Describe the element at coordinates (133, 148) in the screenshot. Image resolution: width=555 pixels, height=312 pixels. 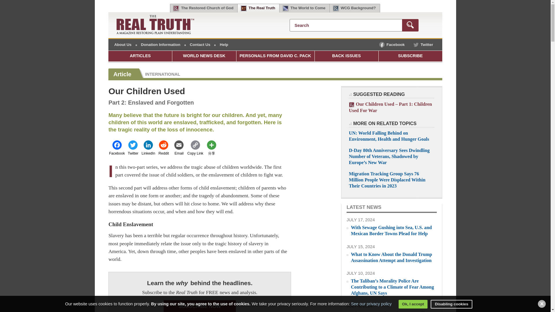
I see `Twitter` at that location.